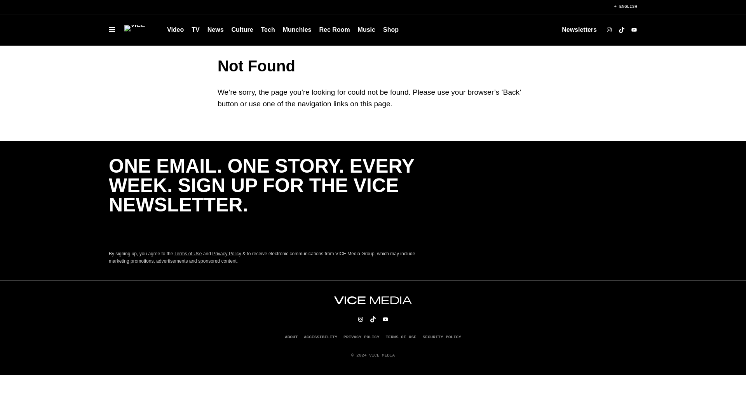 This screenshot has height=419, width=746. I want to click on Shop, so click(391, 29).